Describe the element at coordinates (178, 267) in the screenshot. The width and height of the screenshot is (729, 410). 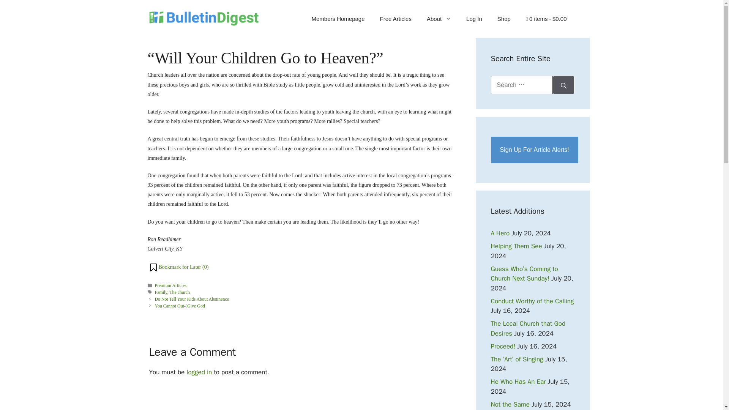
I see `Bookmark This` at that location.